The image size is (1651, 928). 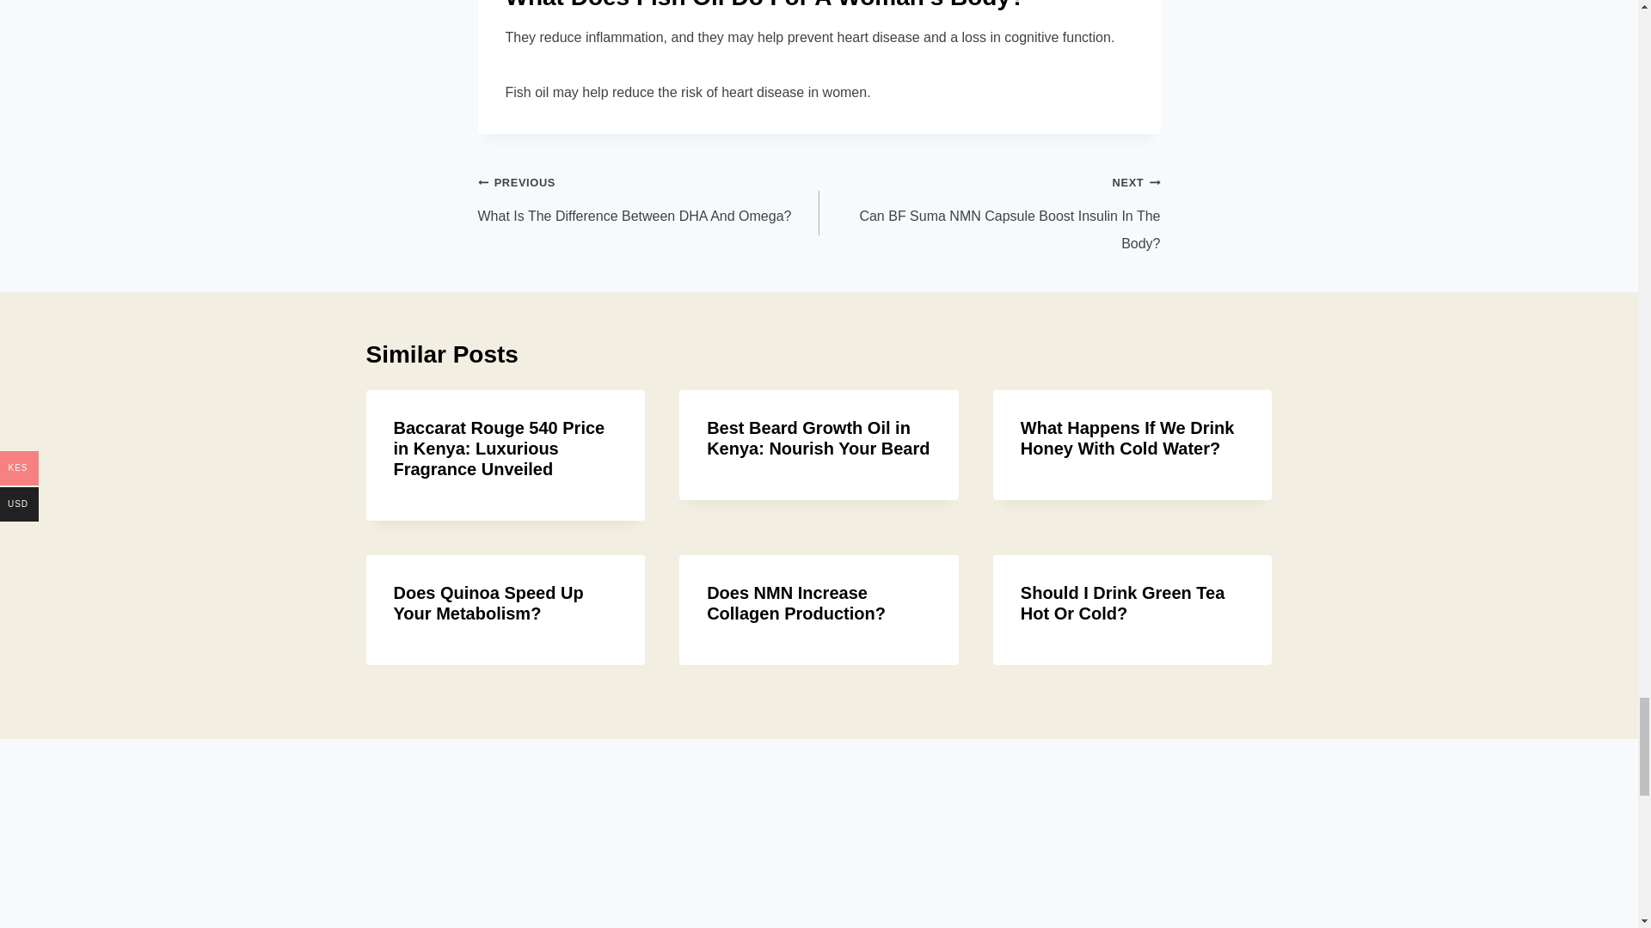 I want to click on Does Quinoa Speed Up Your Metabolism?, so click(x=989, y=213).